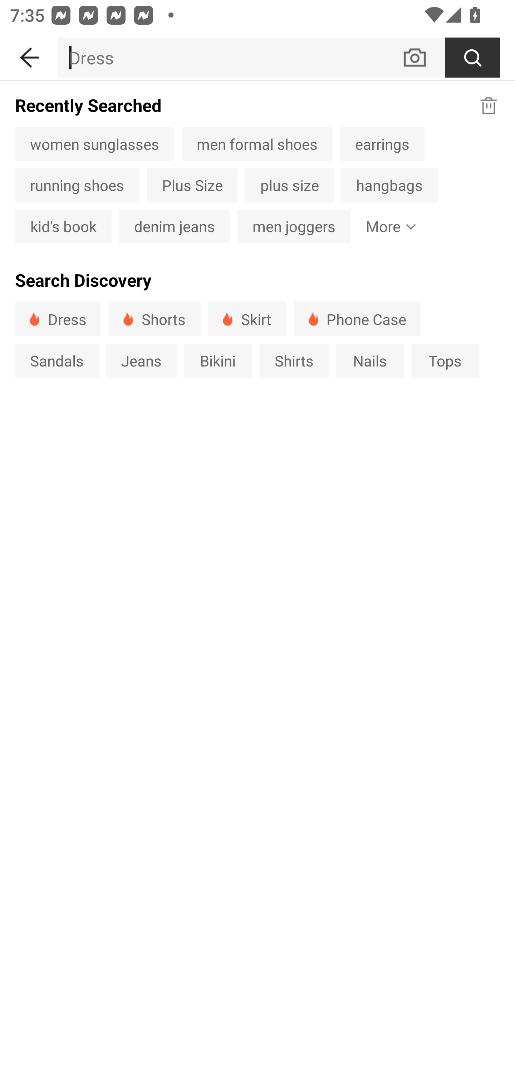 Image resolution: width=515 pixels, height=1087 pixels. I want to click on Nails, so click(370, 360).